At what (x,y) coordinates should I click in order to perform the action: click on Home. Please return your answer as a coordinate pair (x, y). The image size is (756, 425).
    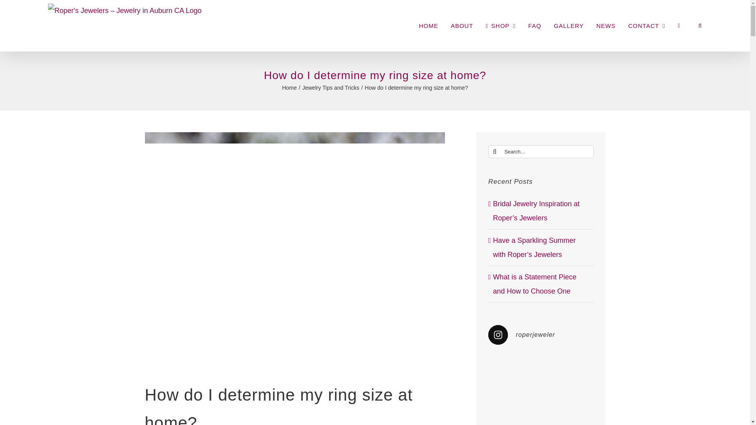
    Looking at the image, I should click on (289, 87).